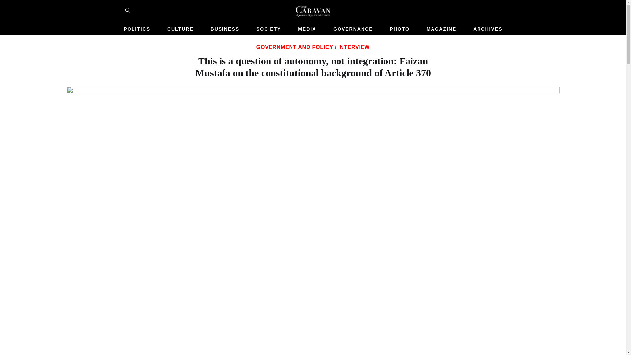 The width and height of the screenshot is (631, 355). I want to click on SOCIETY, so click(268, 29).